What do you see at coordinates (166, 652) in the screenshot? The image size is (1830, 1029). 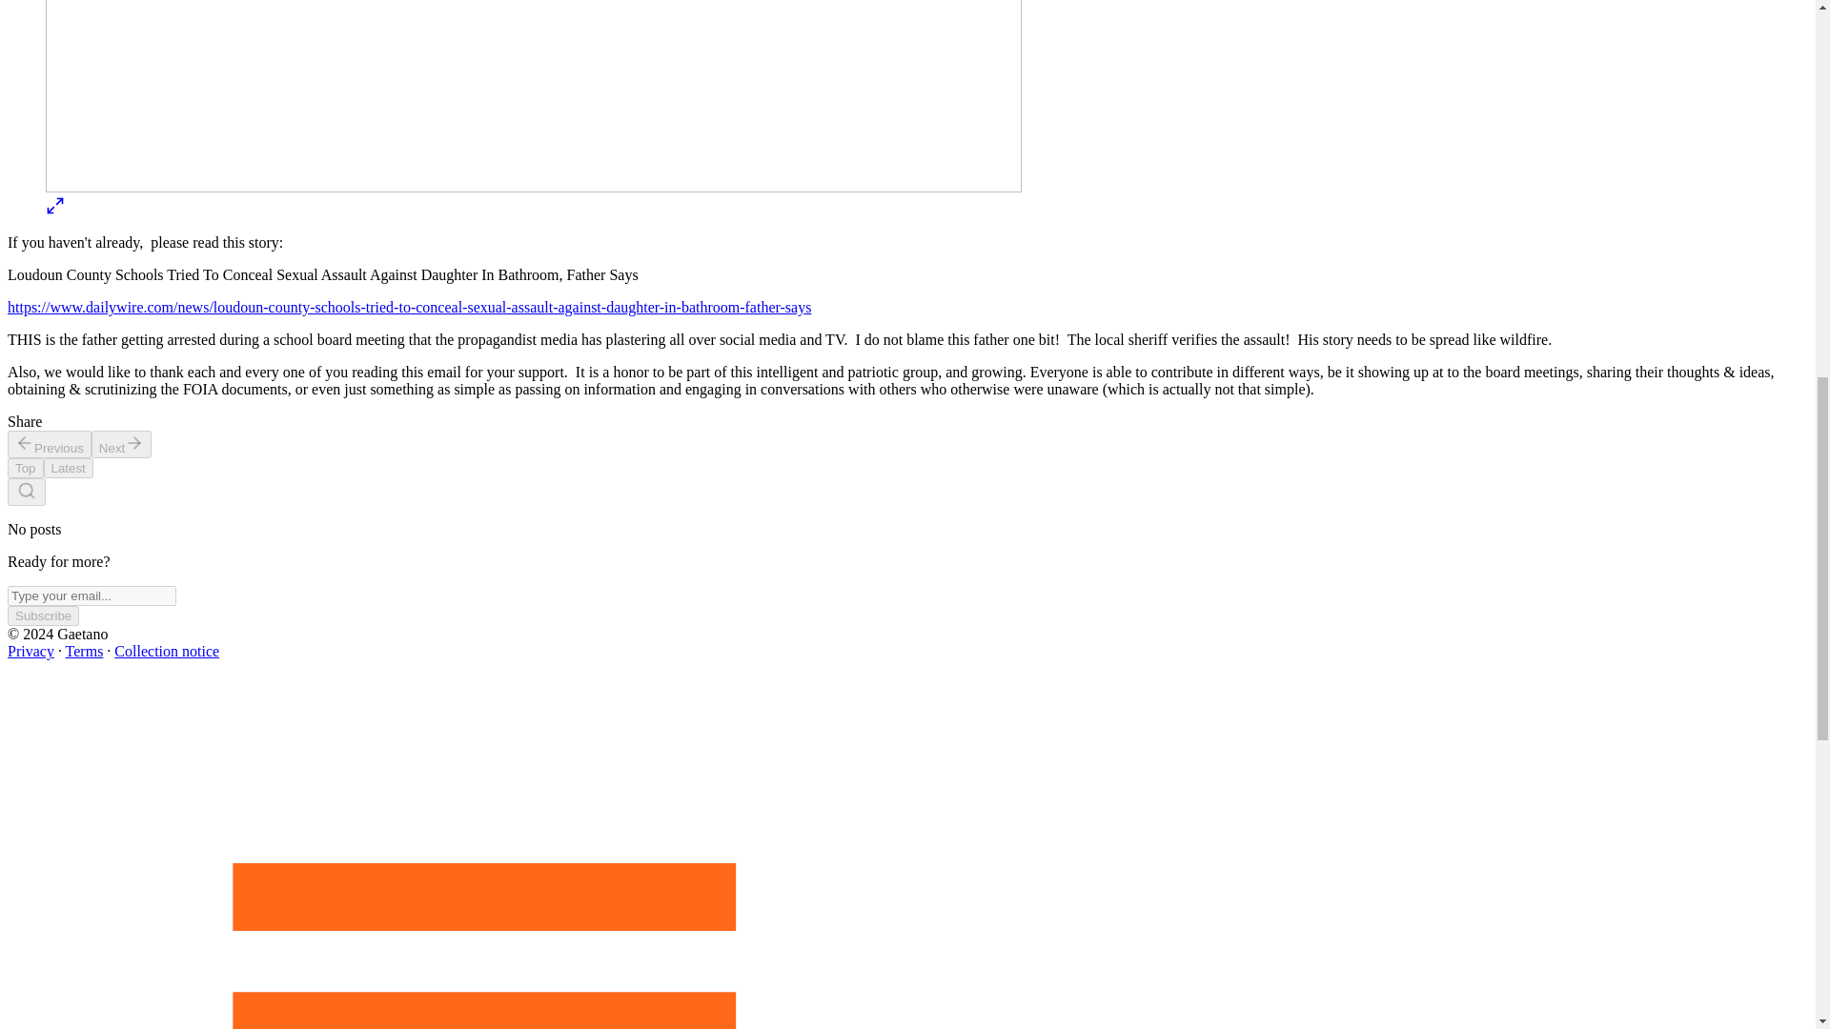 I see `Collection notice` at bounding box center [166, 652].